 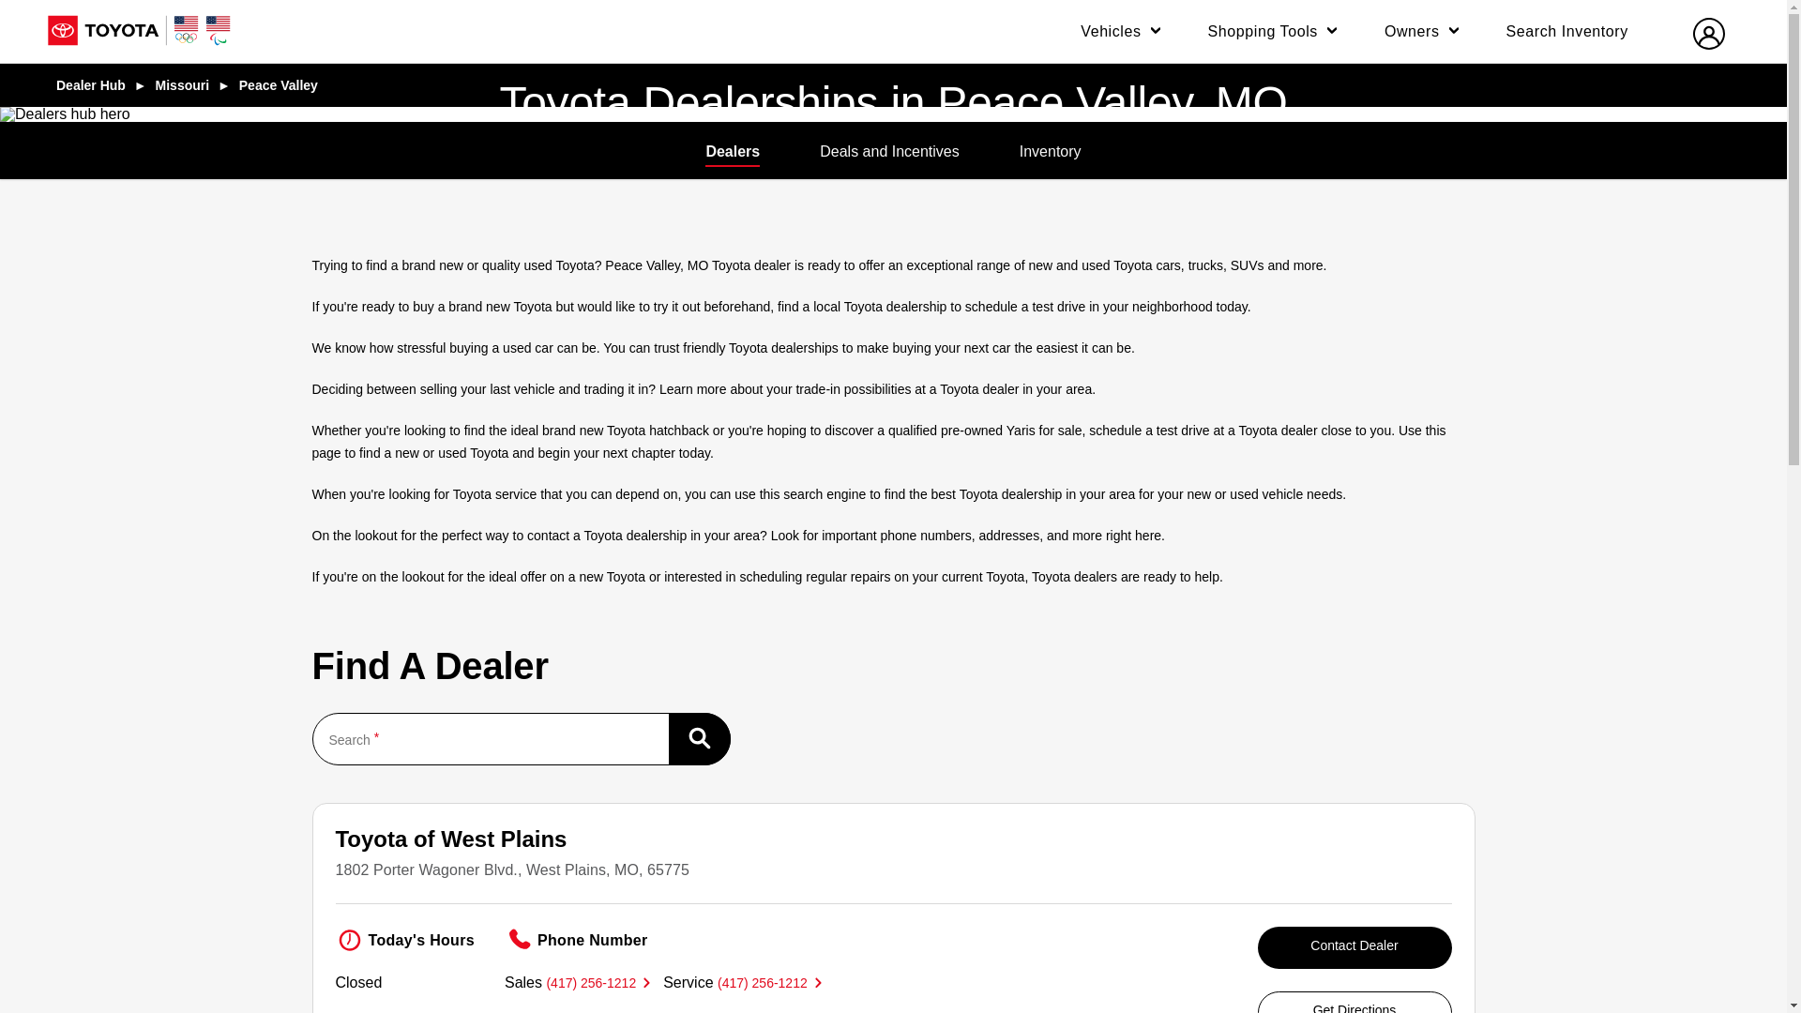 I want to click on Shopping Tools, so click(x=1276, y=32).